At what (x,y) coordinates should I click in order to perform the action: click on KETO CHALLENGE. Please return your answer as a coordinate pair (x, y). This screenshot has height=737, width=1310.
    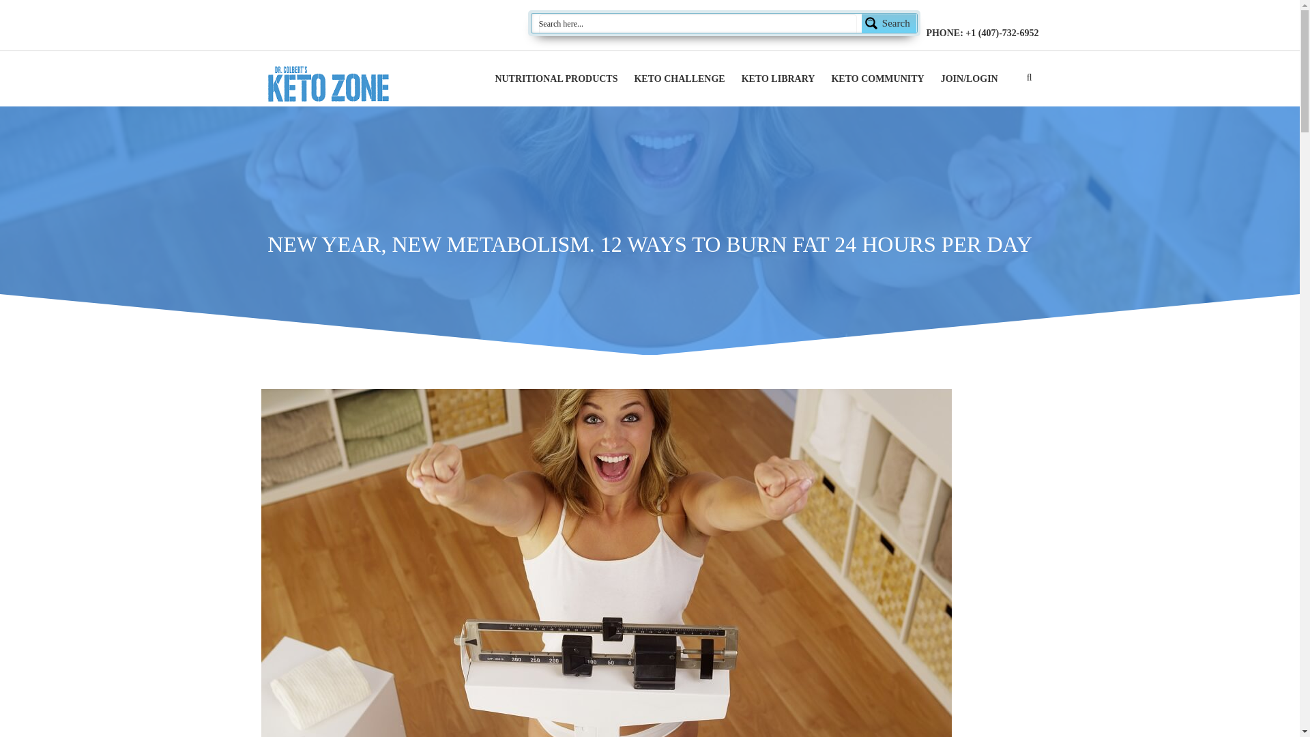
    Looking at the image, I should click on (679, 79).